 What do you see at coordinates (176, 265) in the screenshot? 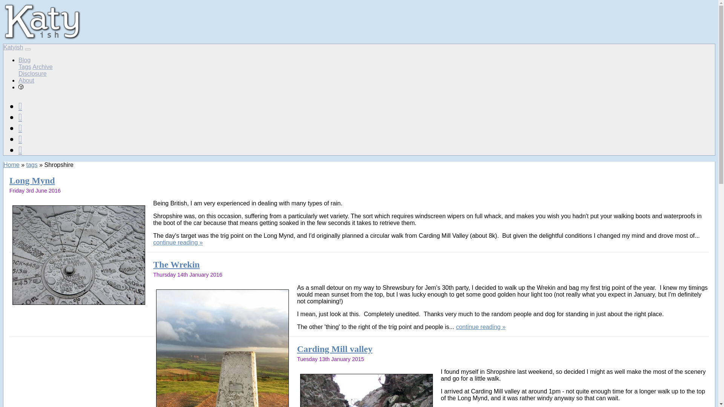
I see `The Wrekin` at bounding box center [176, 265].